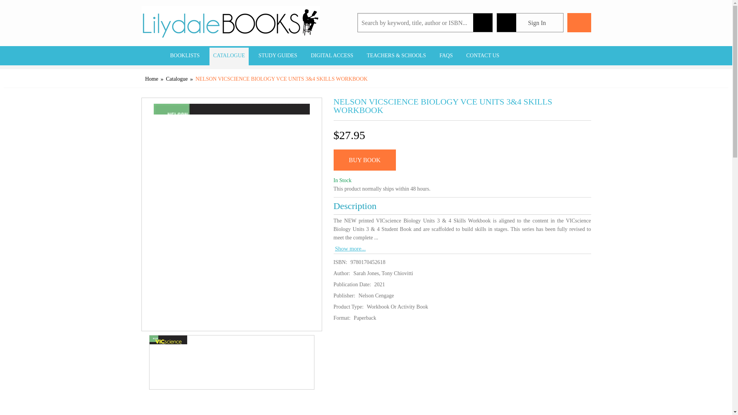 This screenshot has width=738, height=415. I want to click on View Items, so click(579, 22).